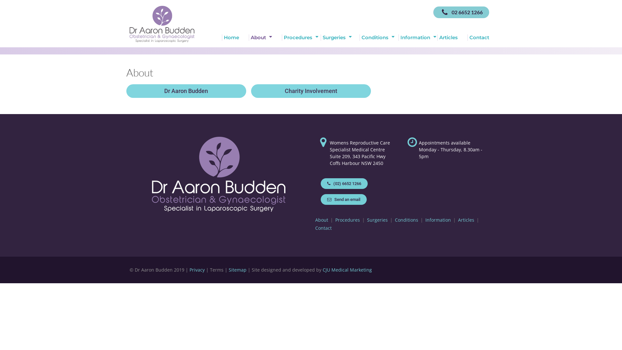  Describe the element at coordinates (197, 270) in the screenshot. I see `Privacy` at that location.